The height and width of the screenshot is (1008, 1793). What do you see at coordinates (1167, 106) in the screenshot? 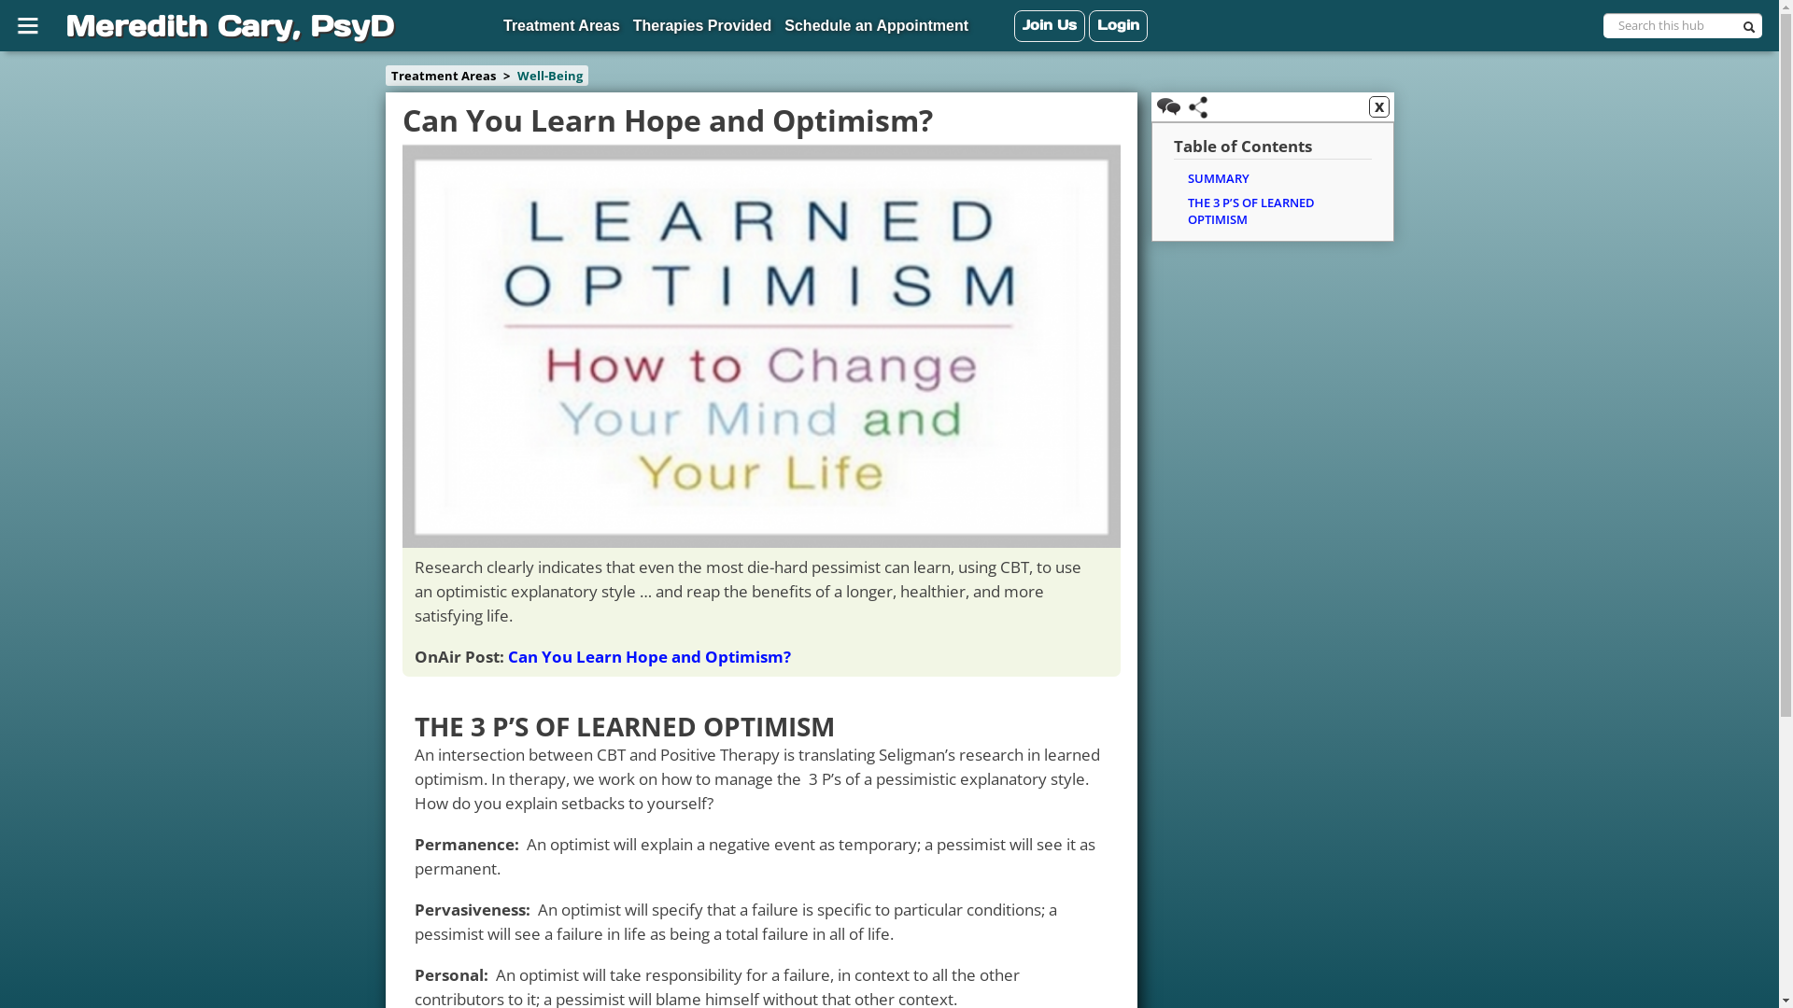
I see `Discuss` at bounding box center [1167, 106].